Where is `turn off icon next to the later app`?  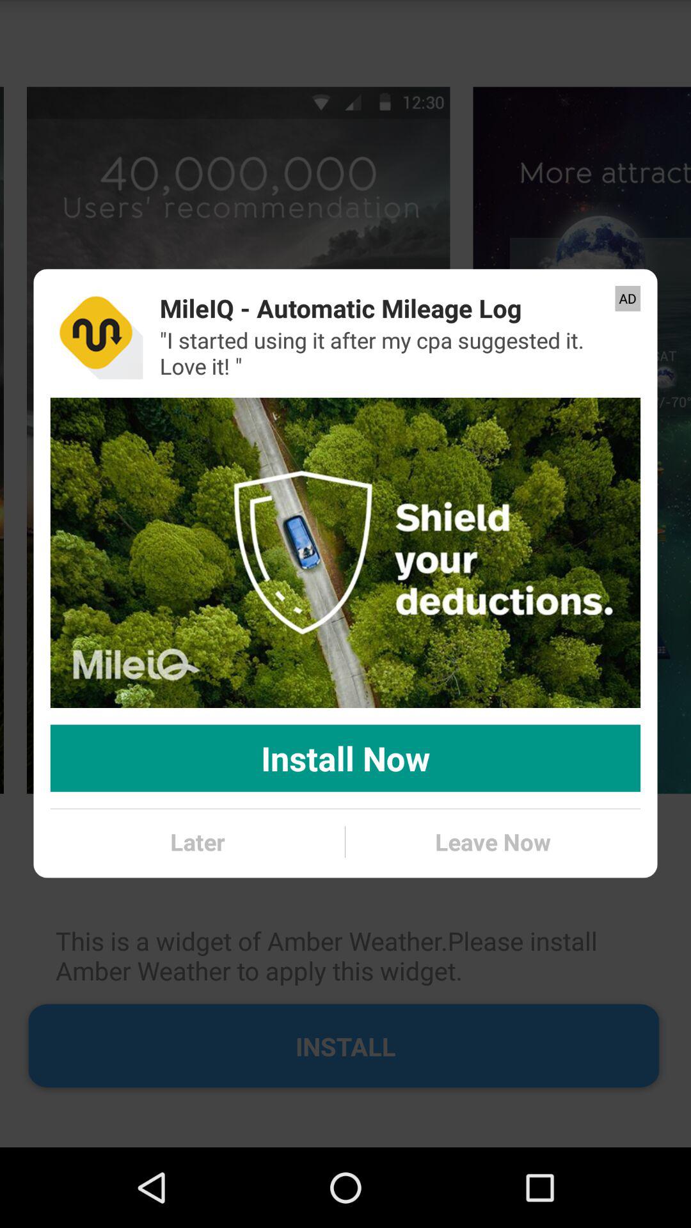 turn off icon next to the later app is located at coordinates (493, 842).